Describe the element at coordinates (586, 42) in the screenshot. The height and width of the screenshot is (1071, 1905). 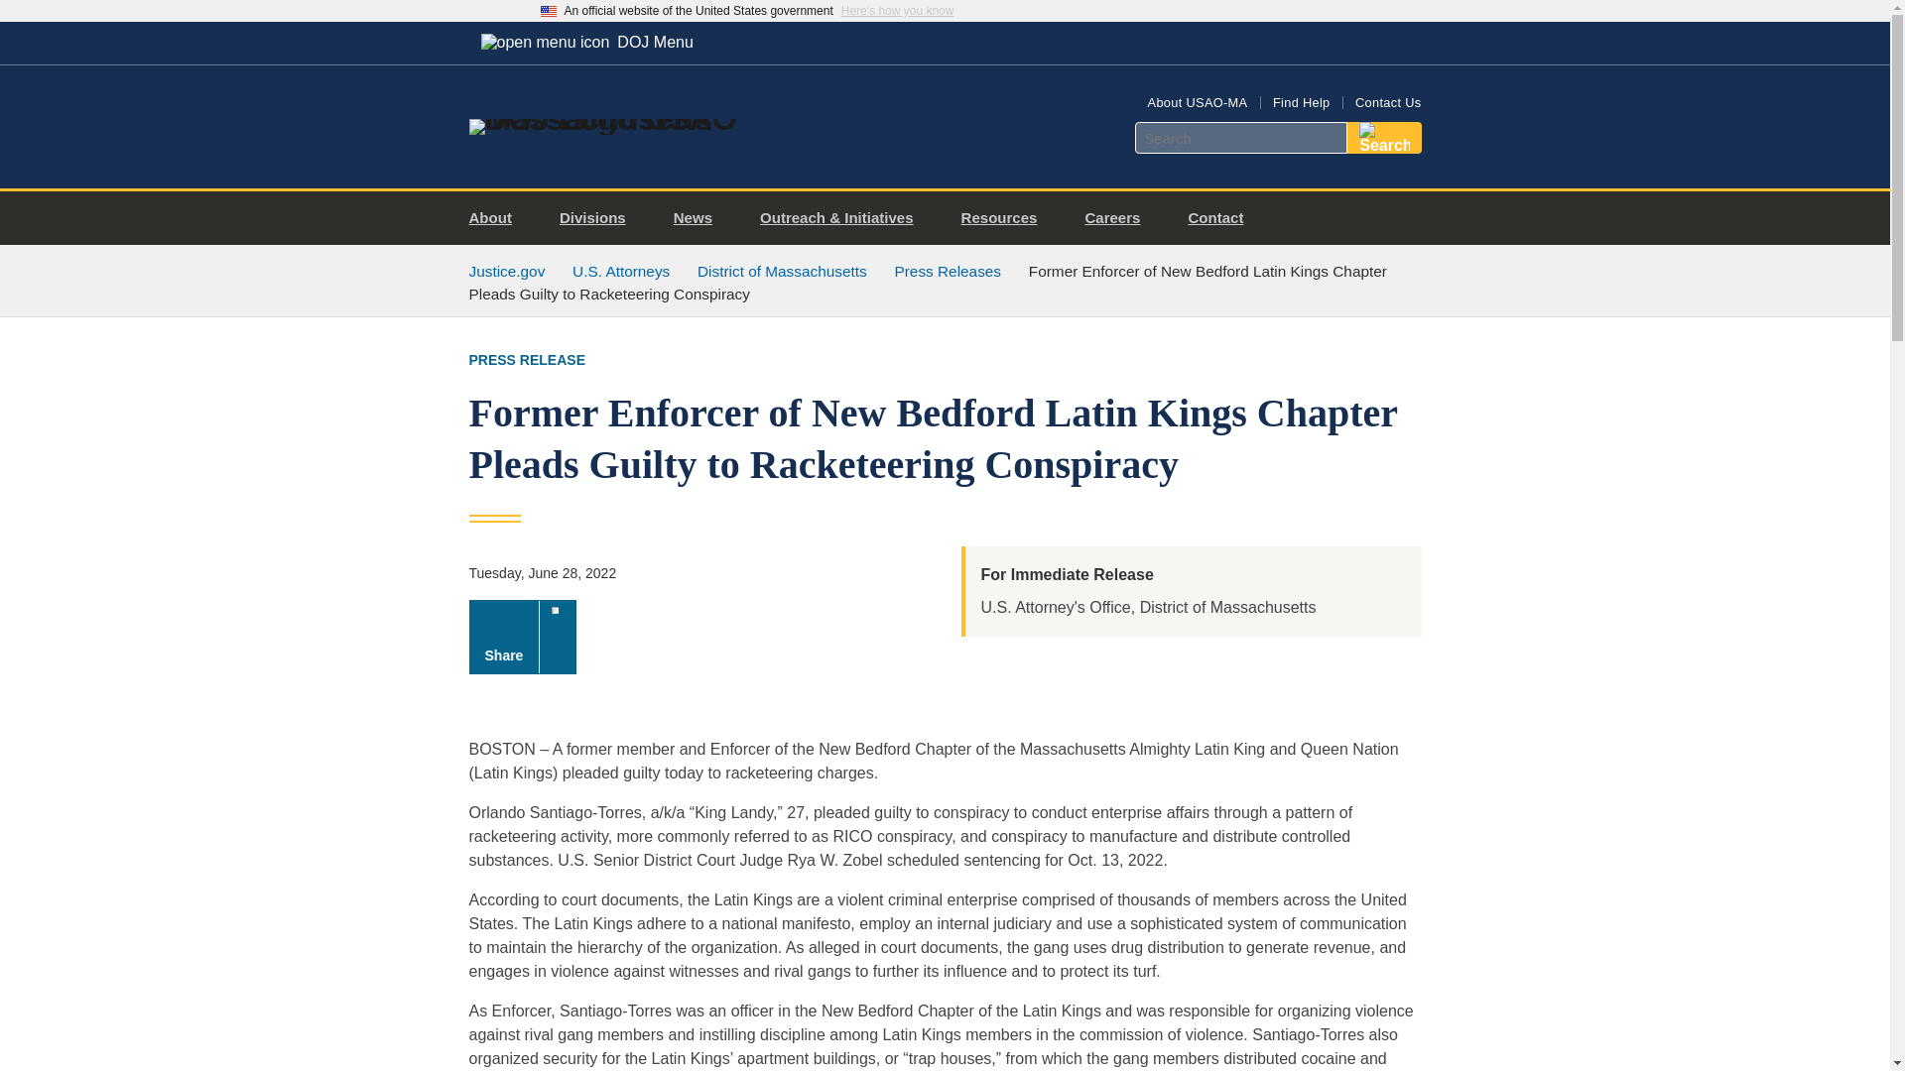
I see `DOJ Menu` at that location.